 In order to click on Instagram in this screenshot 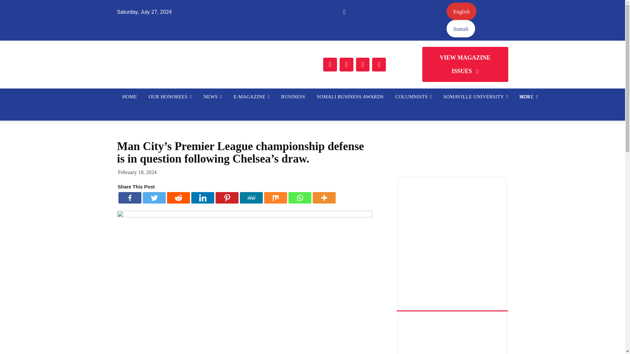, I will do `click(346, 65)`.